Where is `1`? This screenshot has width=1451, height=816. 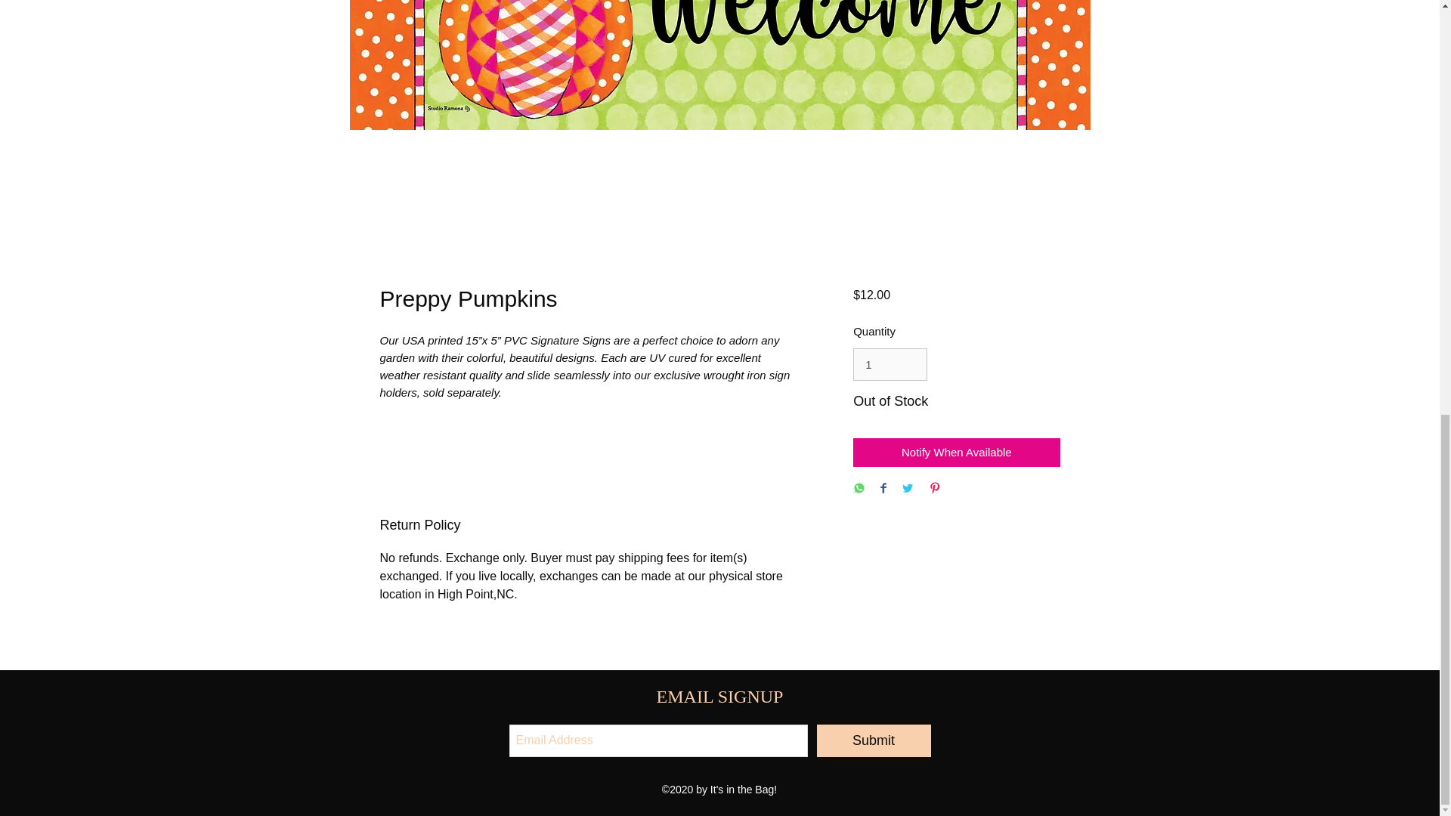
1 is located at coordinates (889, 365).